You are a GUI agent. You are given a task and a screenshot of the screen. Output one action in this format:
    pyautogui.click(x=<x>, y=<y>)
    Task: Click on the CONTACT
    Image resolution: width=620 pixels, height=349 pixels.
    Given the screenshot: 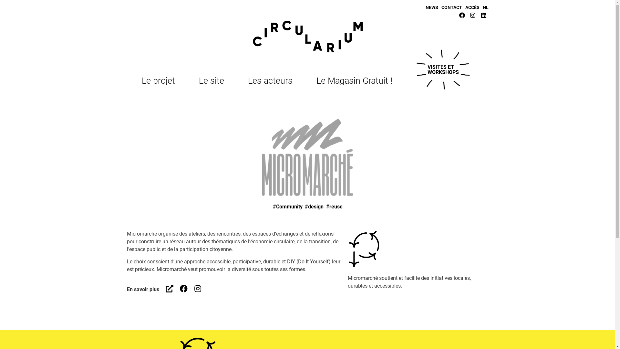 What is the action you would take?
    pyautogui.click(x=451, y=7)
    